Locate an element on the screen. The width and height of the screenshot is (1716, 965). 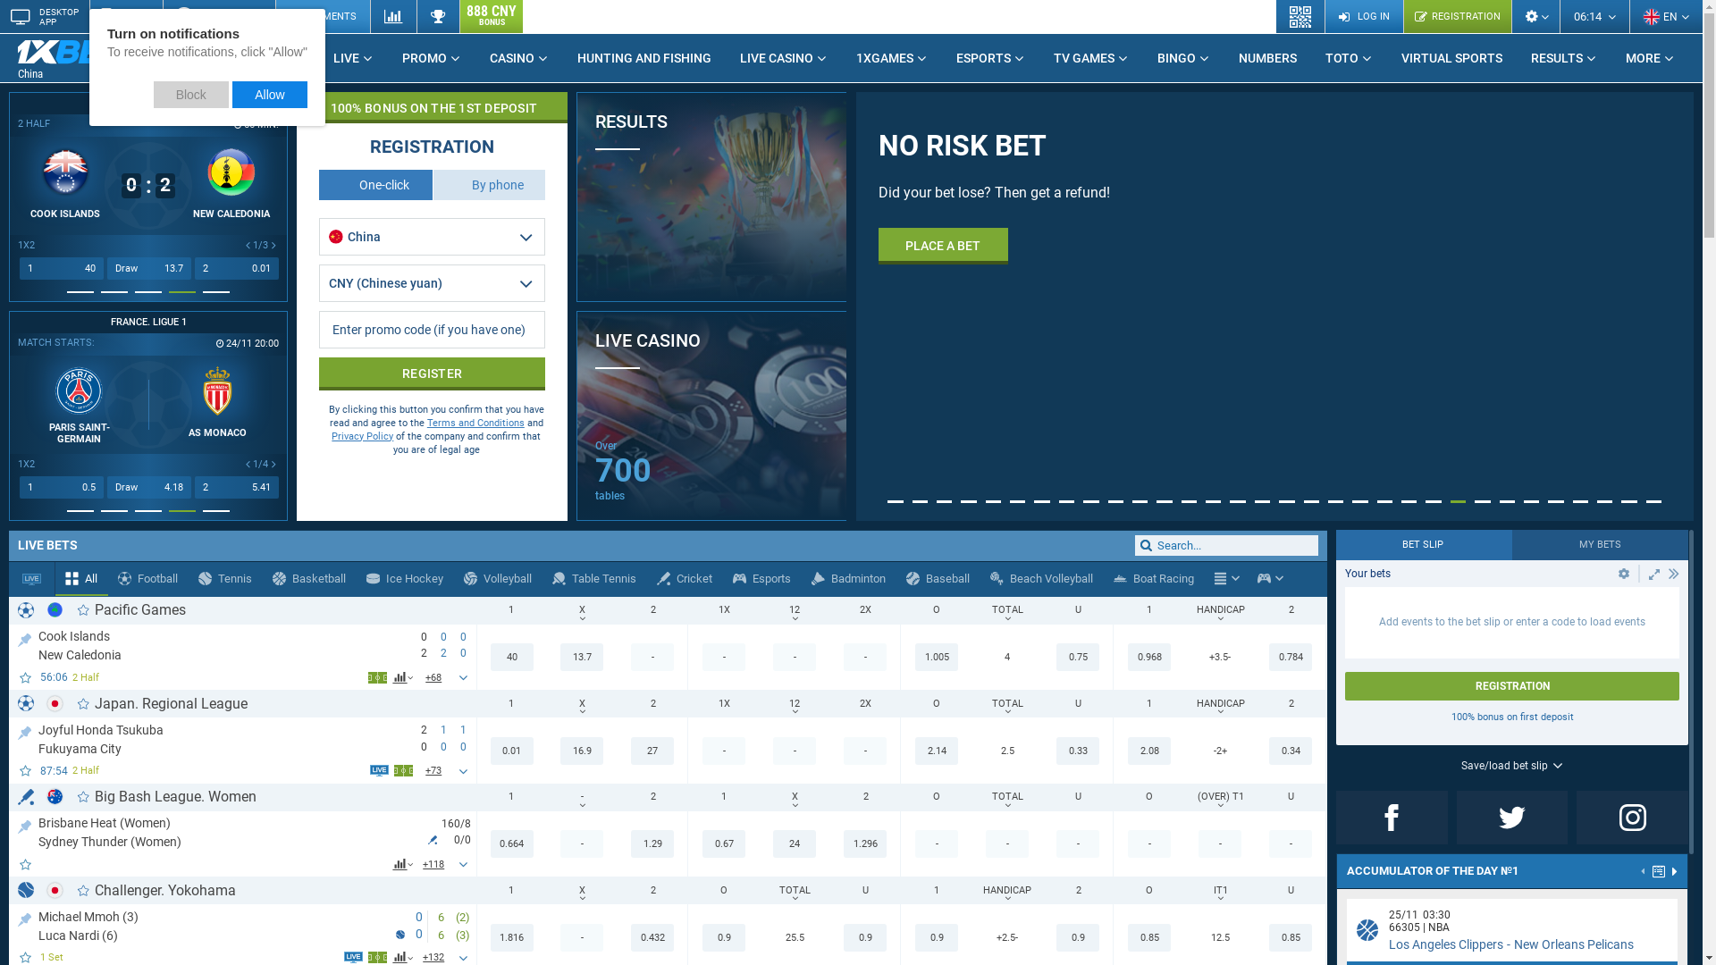
Add event to favorites is located at coordinates (27, 677).